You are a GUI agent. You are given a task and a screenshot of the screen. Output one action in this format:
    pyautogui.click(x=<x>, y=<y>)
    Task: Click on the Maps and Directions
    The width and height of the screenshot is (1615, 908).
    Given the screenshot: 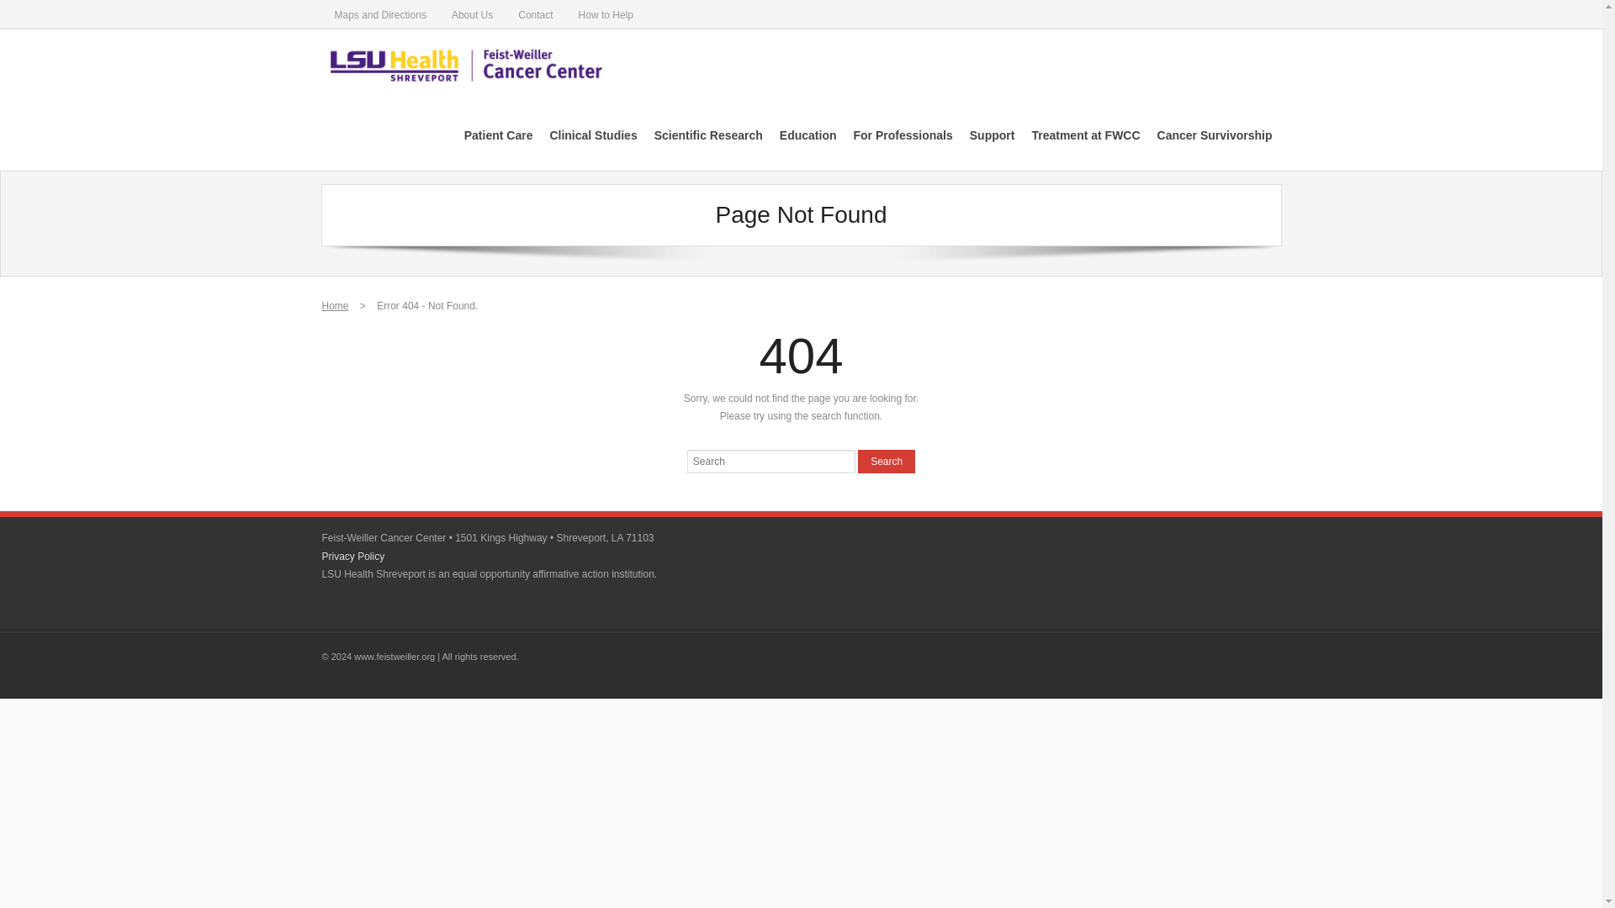 What is the action you would take?
    pyautogui.click(x=379, y=13)
    